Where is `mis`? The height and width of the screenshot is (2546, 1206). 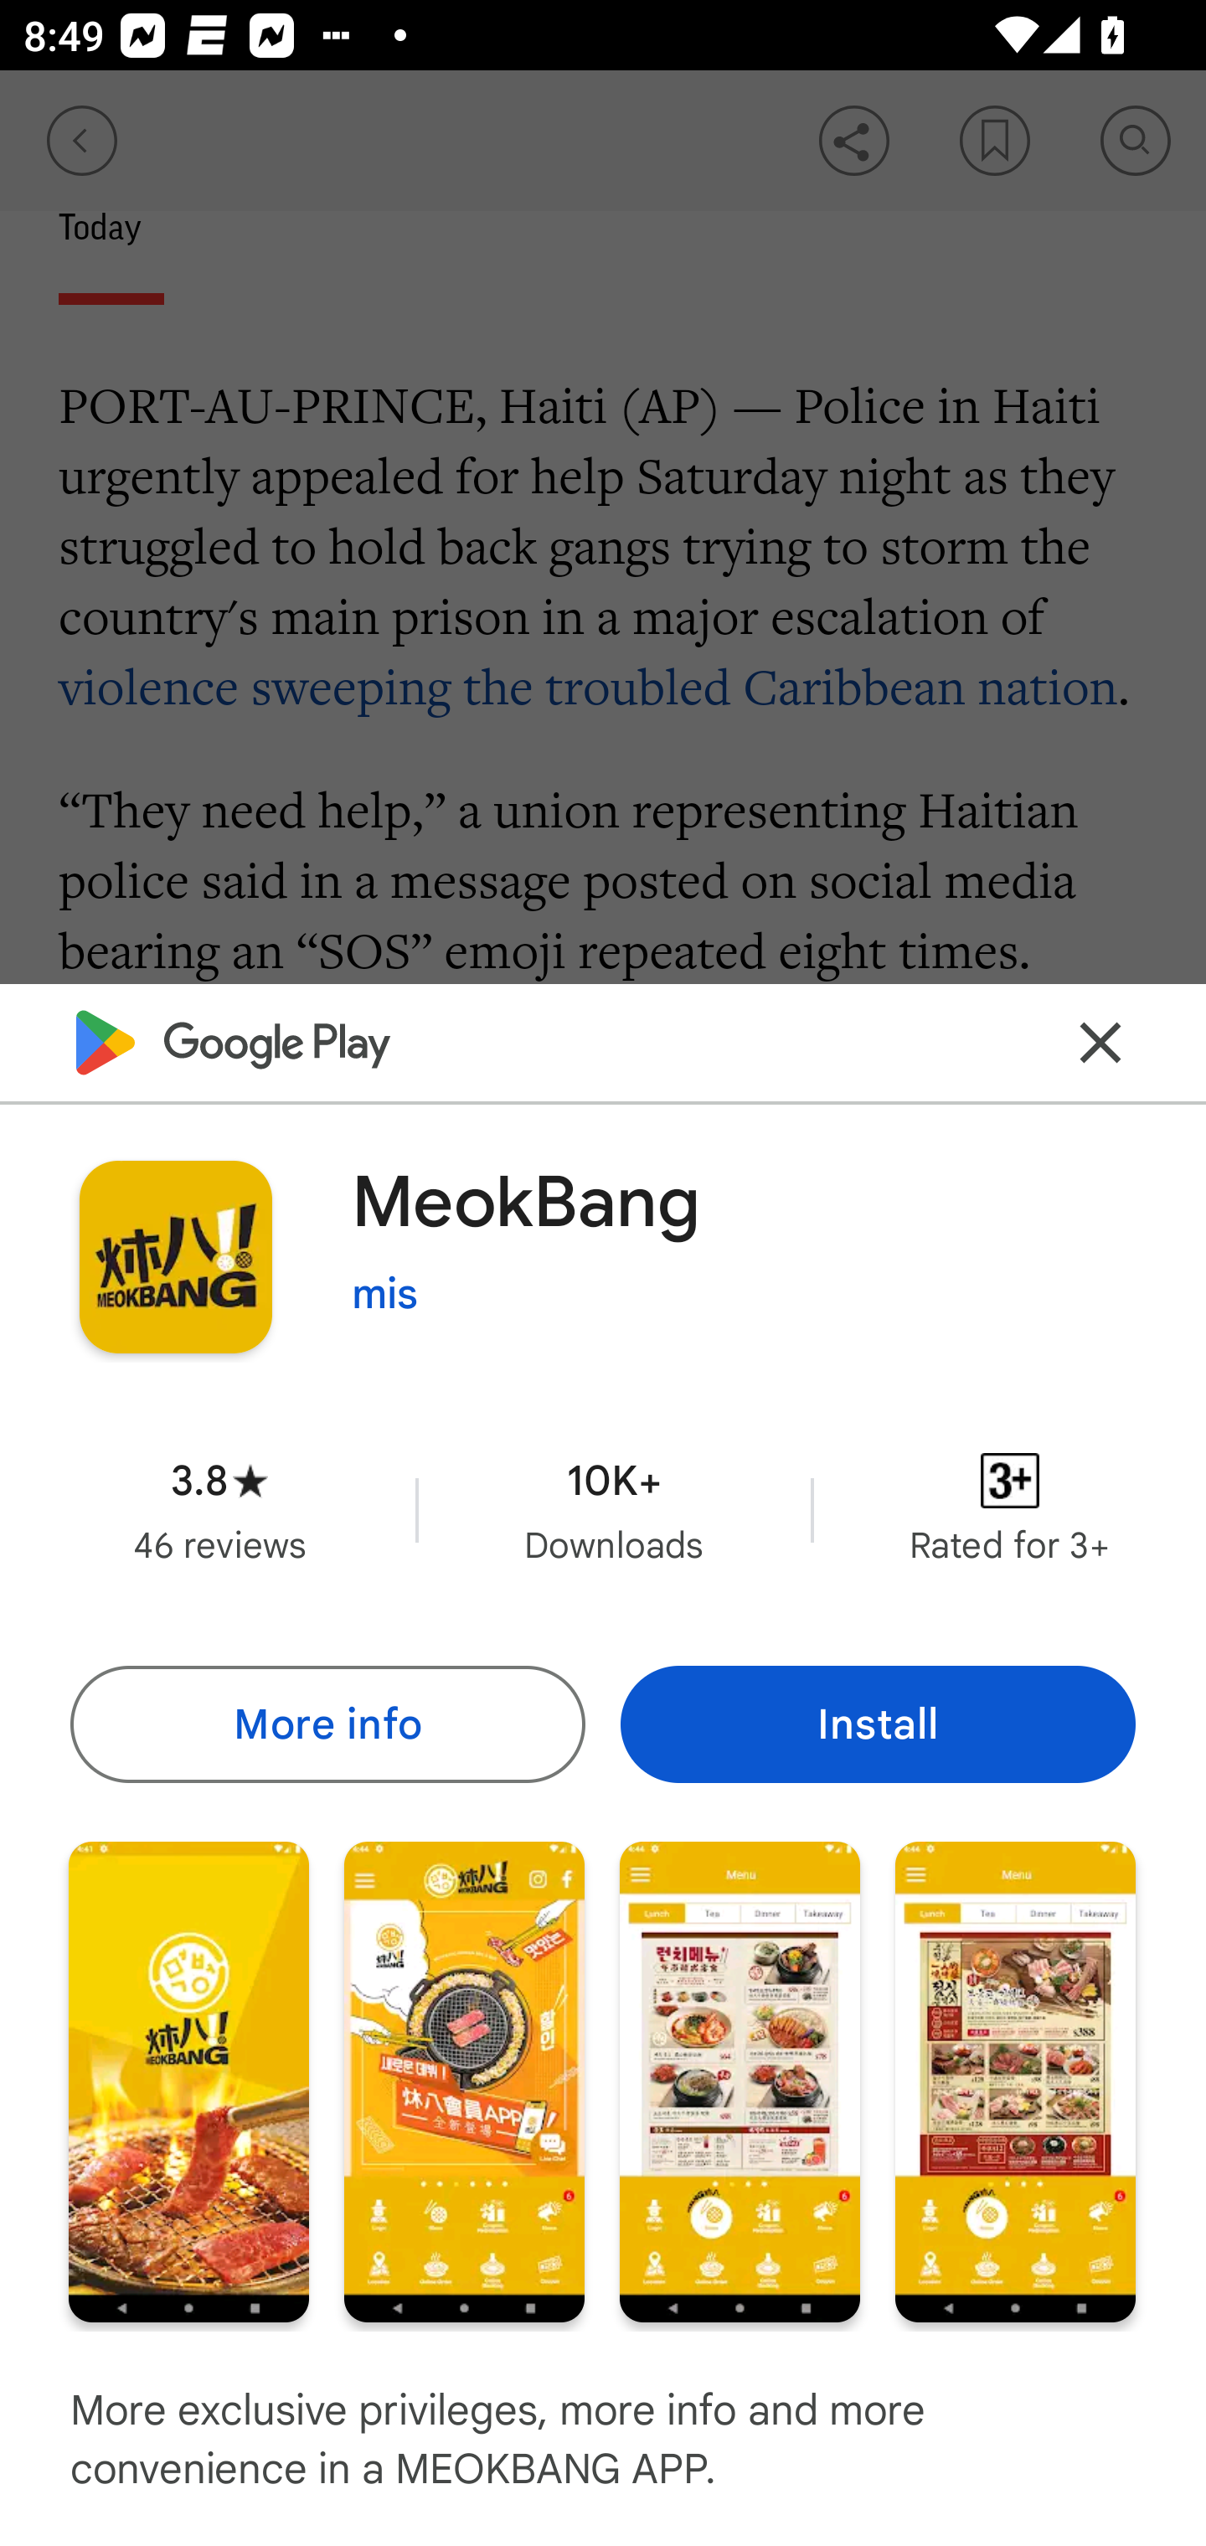
mis is located at coordinates (385, 1294).